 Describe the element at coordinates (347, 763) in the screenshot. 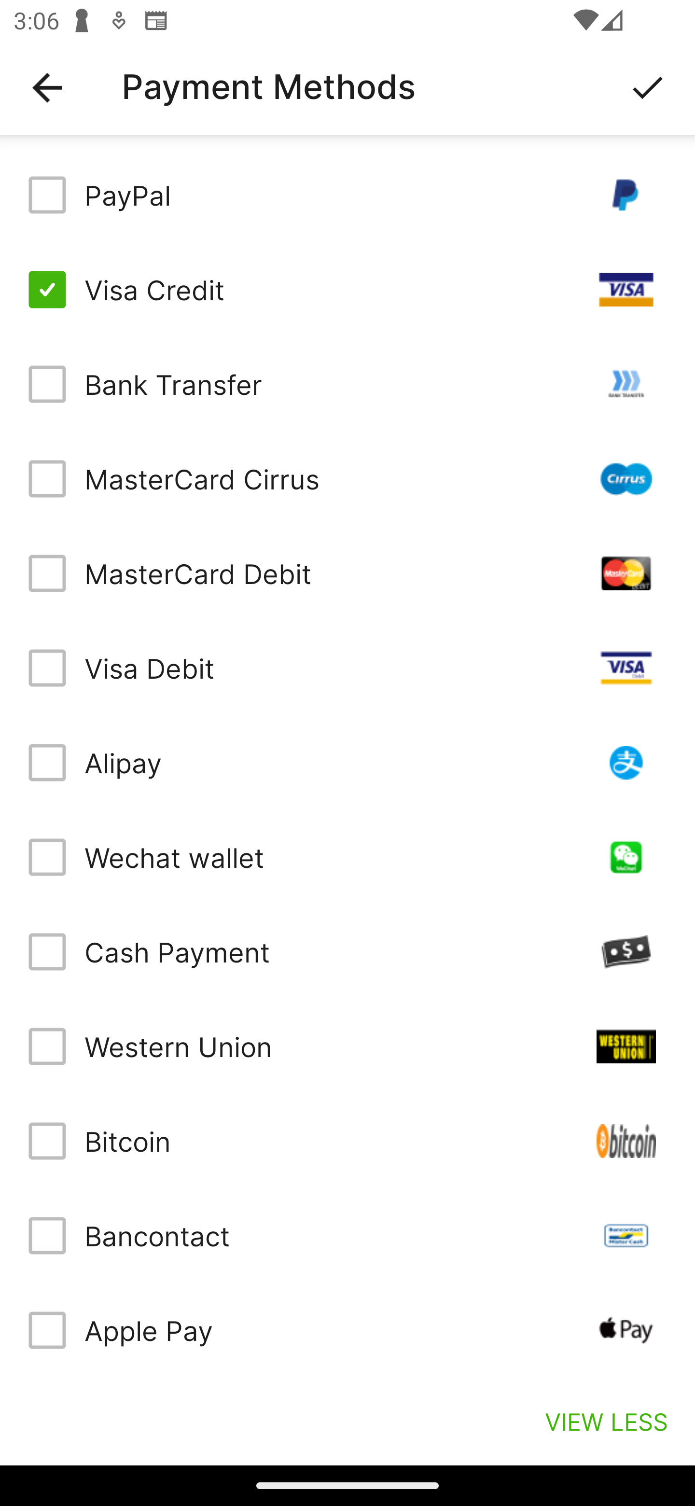

I see `Alipay` at that location.